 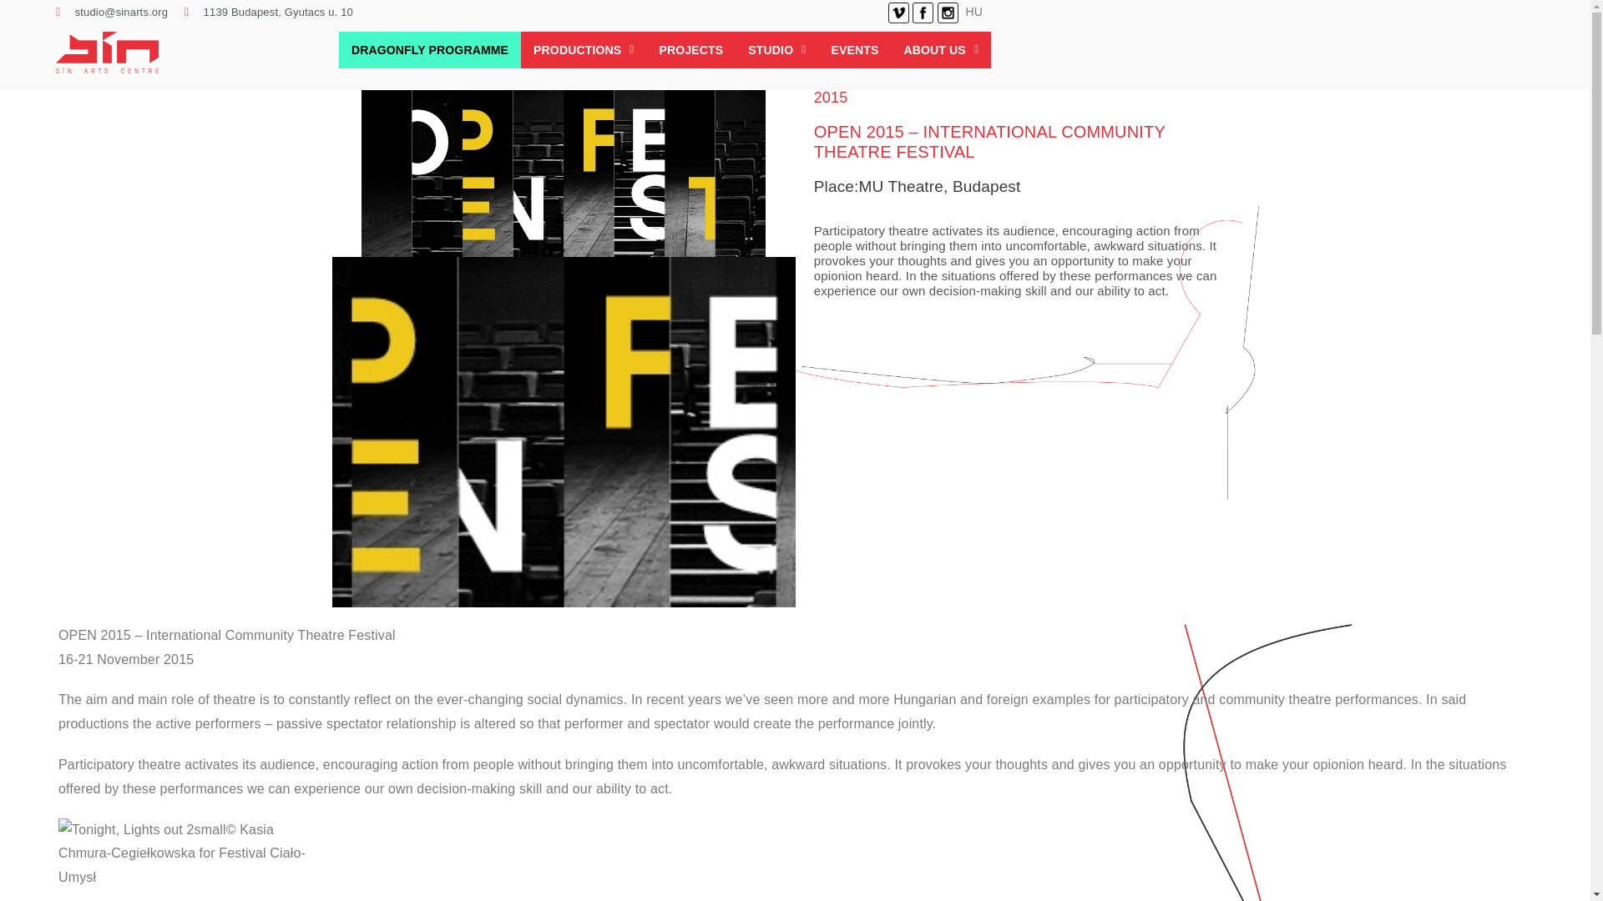 What do you see at coordinates (429, 50) in the screenshot?
I see `DRAGONFLY PROGRAMME` at bounding box center [429, 50].